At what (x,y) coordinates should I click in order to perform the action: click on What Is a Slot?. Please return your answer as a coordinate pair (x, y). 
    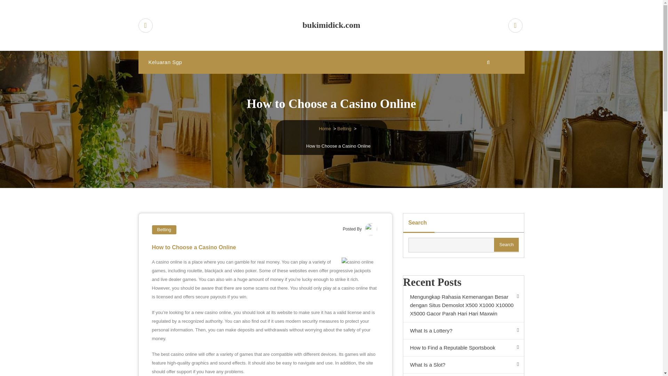
    Looking at the image, I should click on (463, 365).